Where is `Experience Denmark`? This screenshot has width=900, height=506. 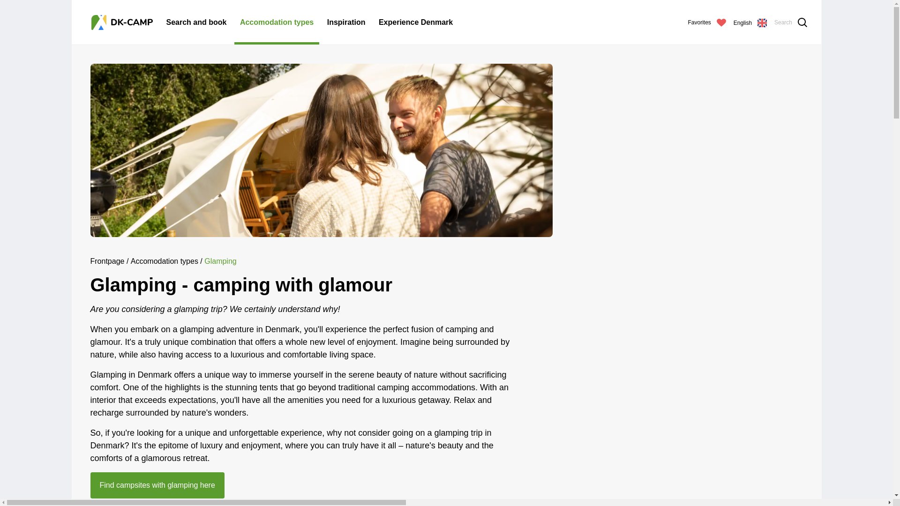
Experience Denmark is located at coordinates (415, 22).